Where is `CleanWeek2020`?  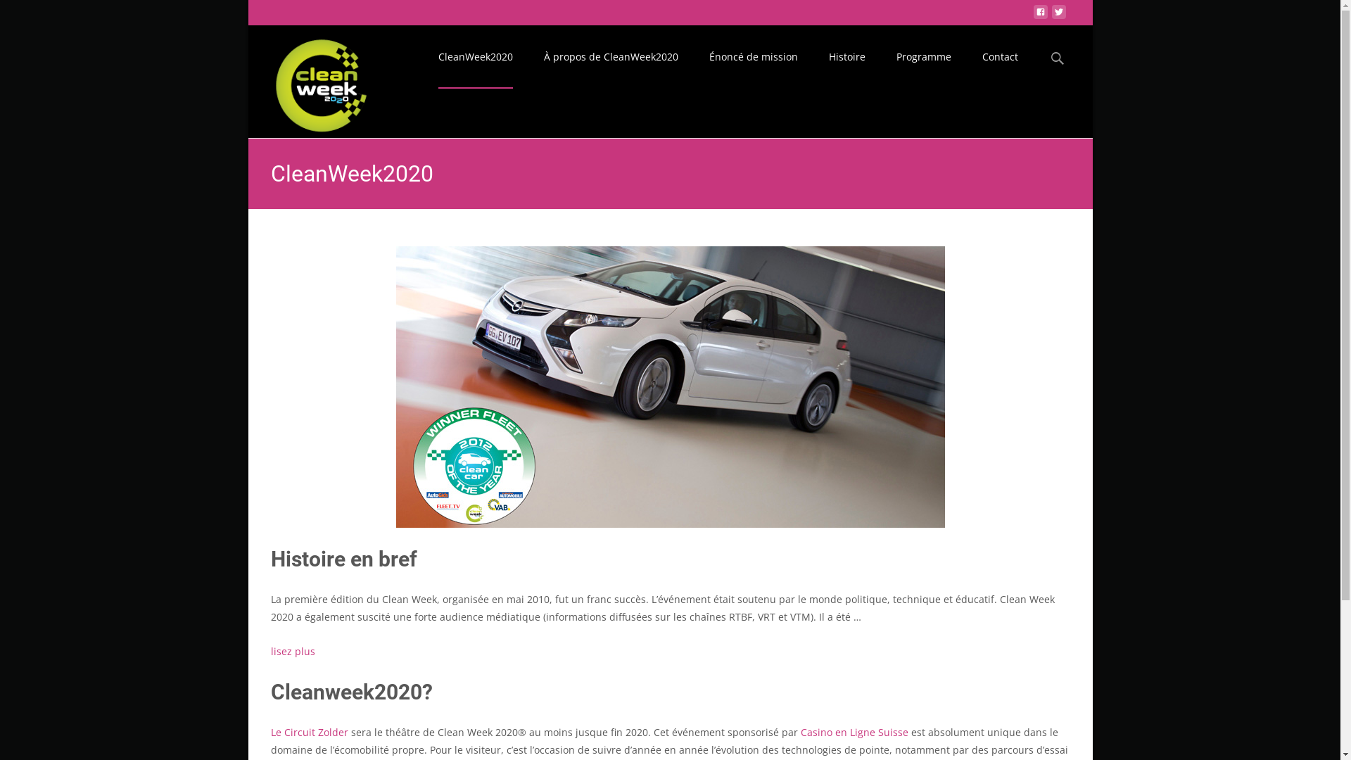
CleanWeek2020 is located at coordinates (475, 57).